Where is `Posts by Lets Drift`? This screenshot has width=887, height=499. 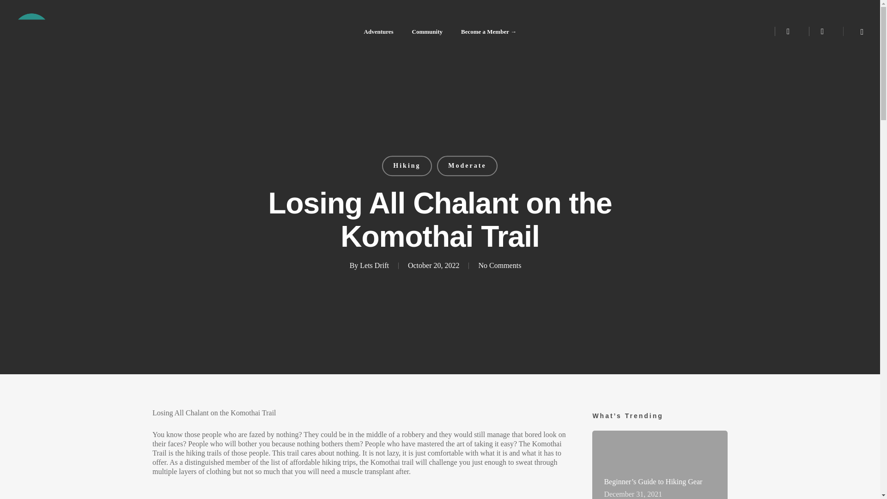 Posts by Lets Drift is located at coordinates (374, 266).